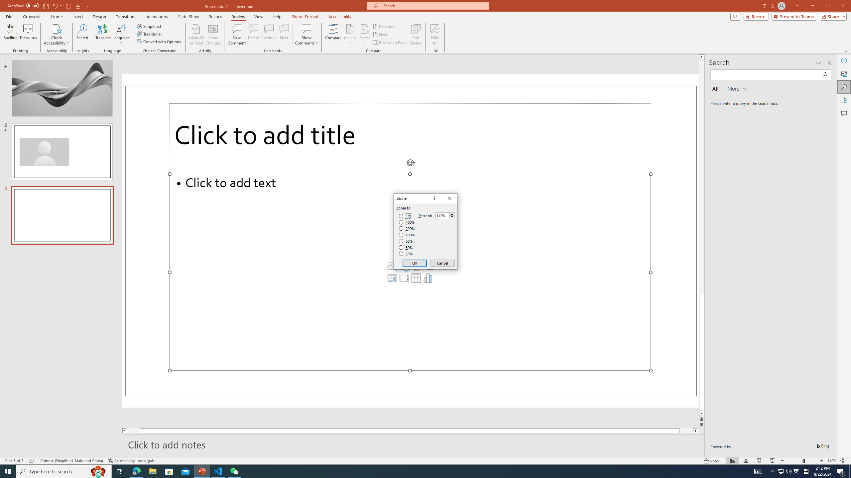 The image size is (851, 478). Describe the element at coordinates (404, 216) in the screenshot. I see `Fit` at that location.